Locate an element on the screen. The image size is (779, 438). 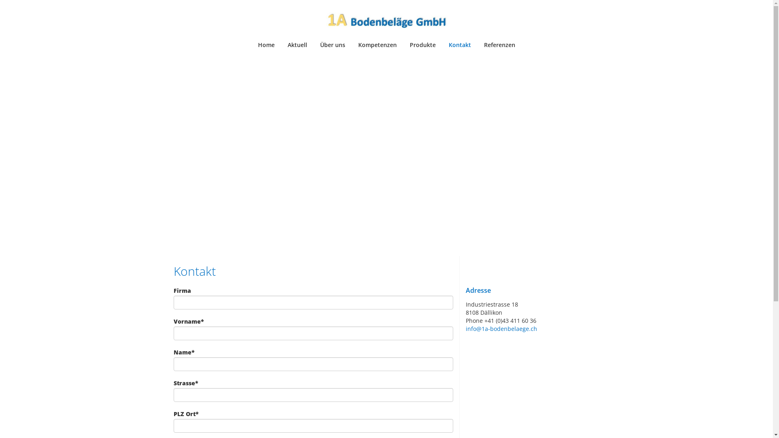
Referenzen is located at coordinates (499, 45).